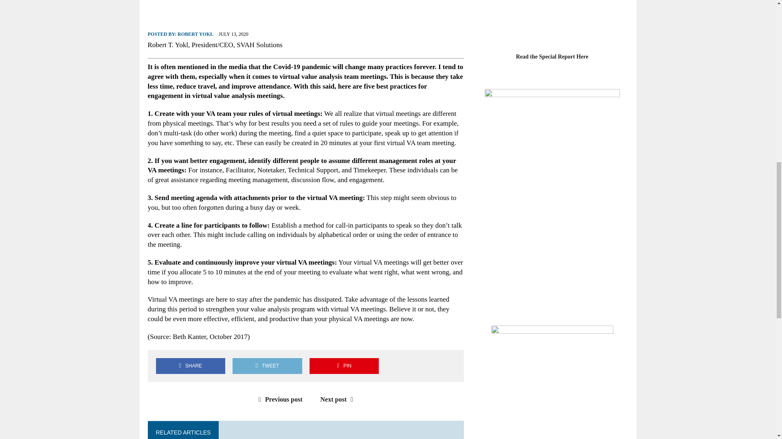  I want to click on Next post, so click(339, 399).